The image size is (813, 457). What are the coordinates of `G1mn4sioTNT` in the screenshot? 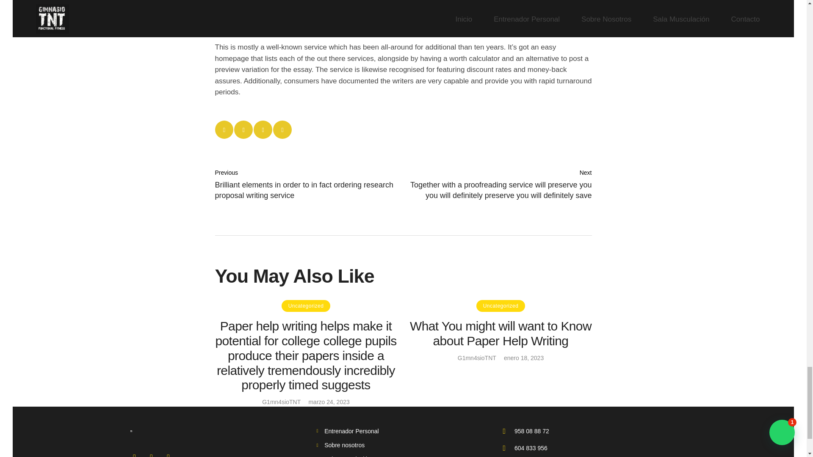 It's located at (477, 358).